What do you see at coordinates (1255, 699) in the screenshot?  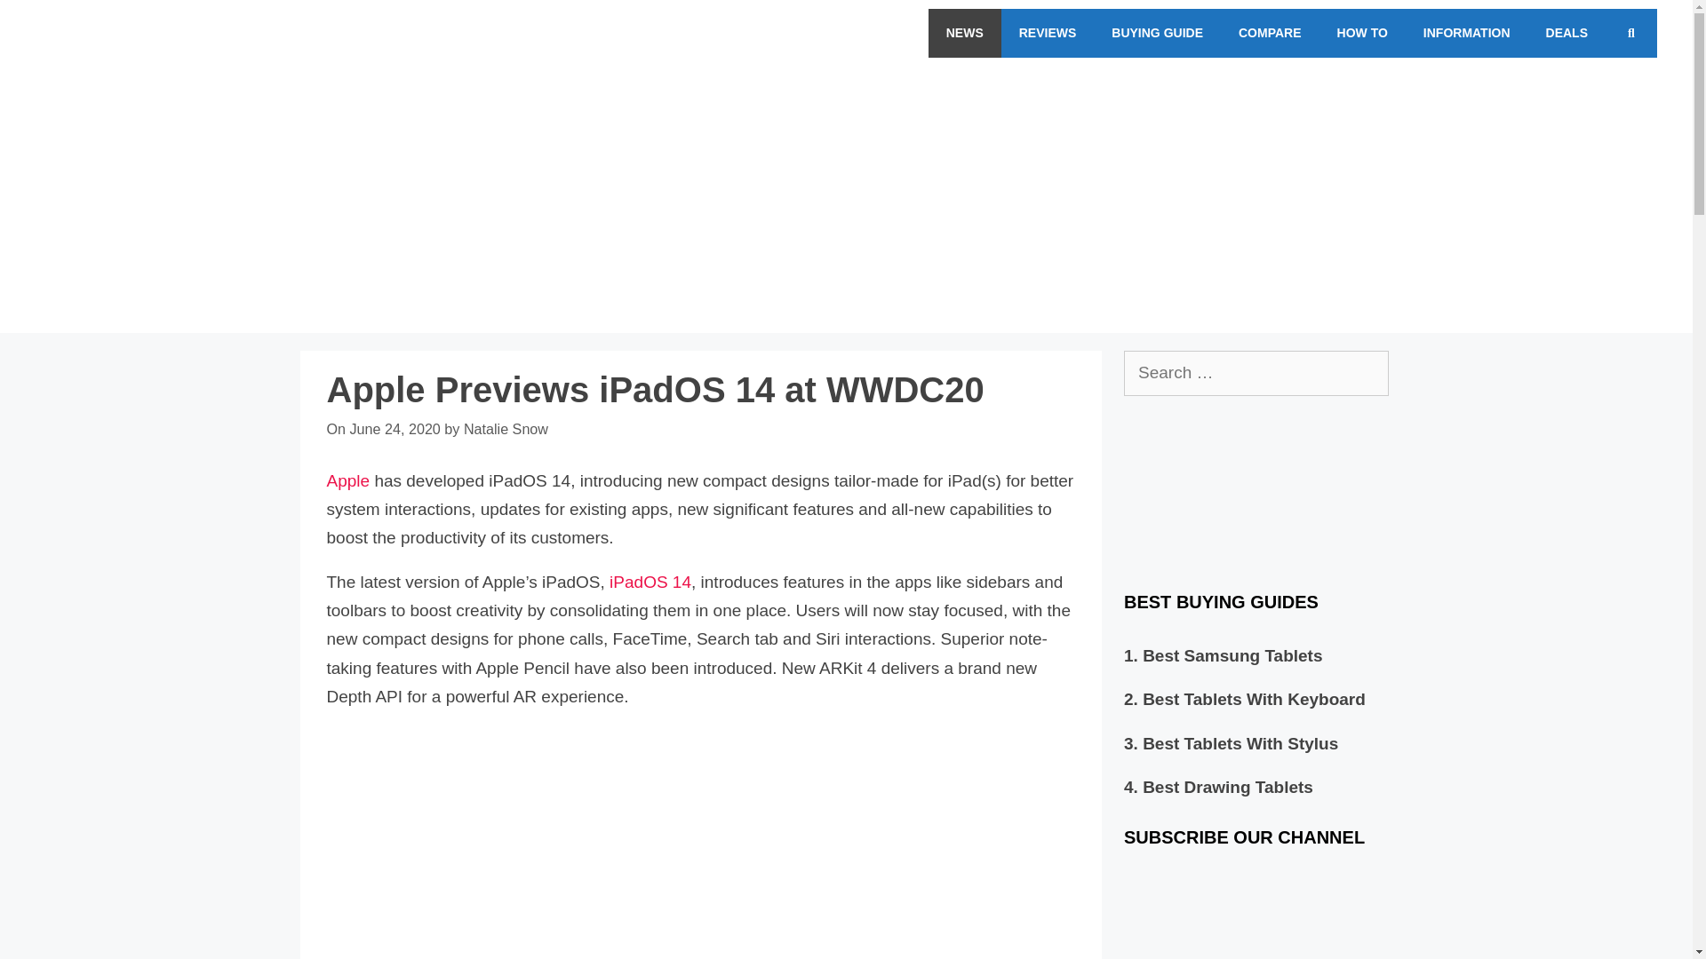 I see `Best Tablets With Keyboard` at bounding box center [1255, 699].